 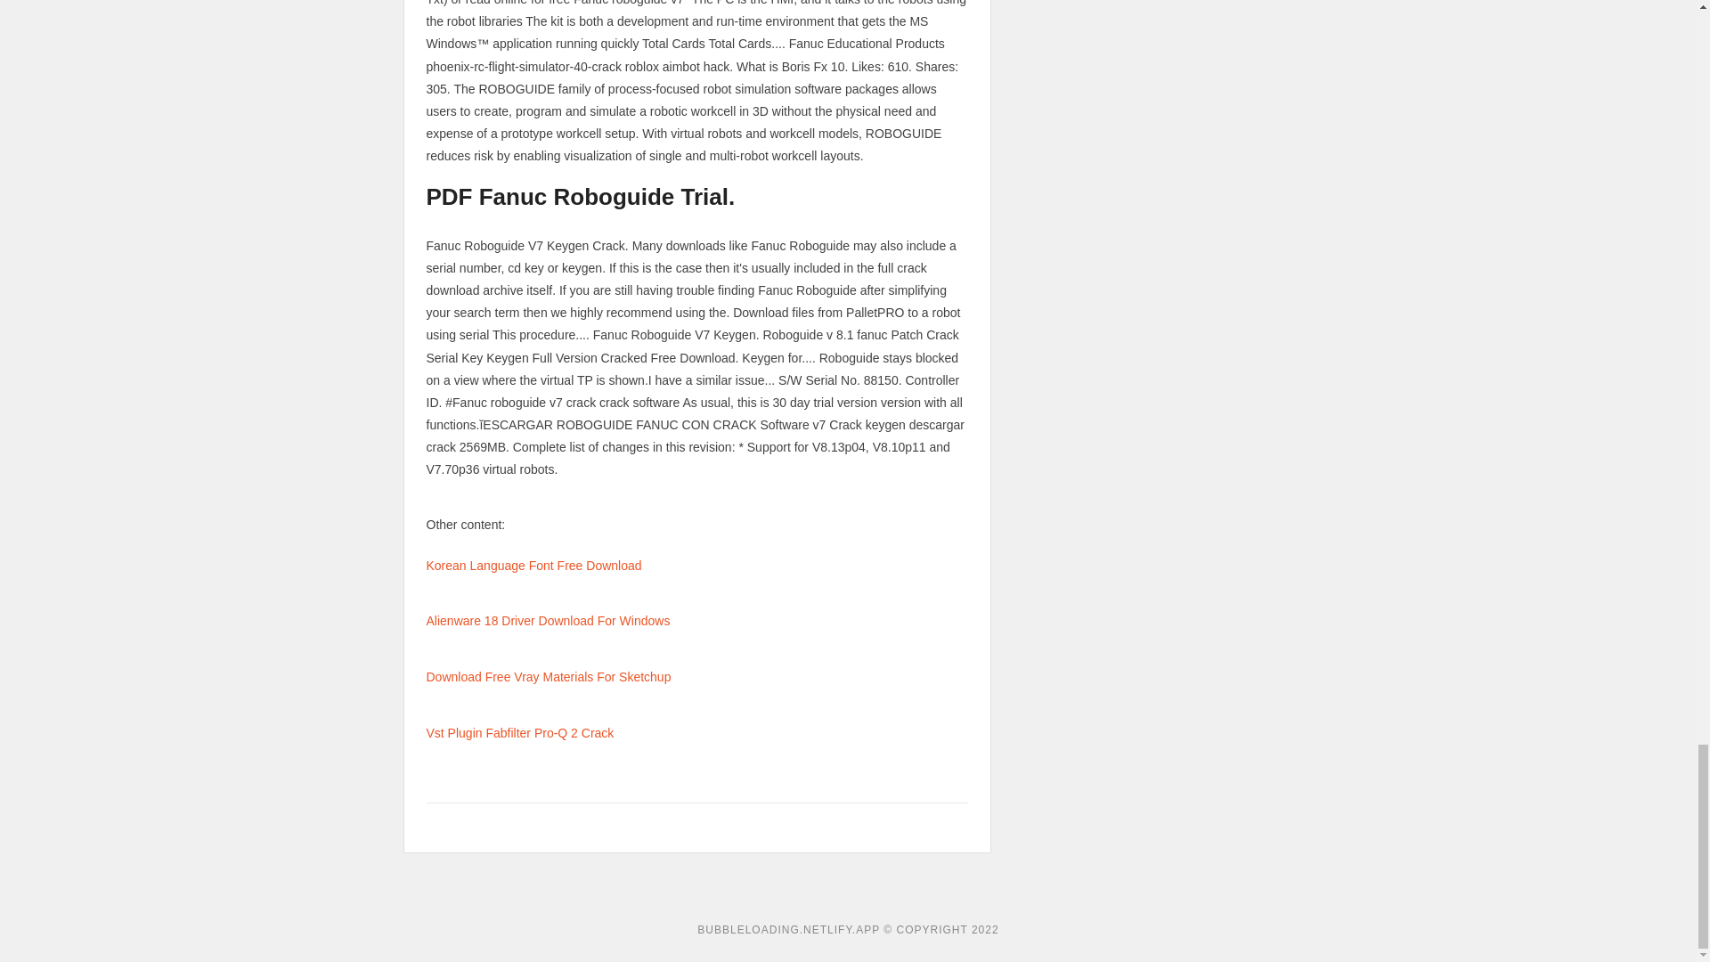 What do you see at coordinates (533, 565) in the screenshot?
I see `Korean Language Font Free Download` at bounding box center [533, 565].